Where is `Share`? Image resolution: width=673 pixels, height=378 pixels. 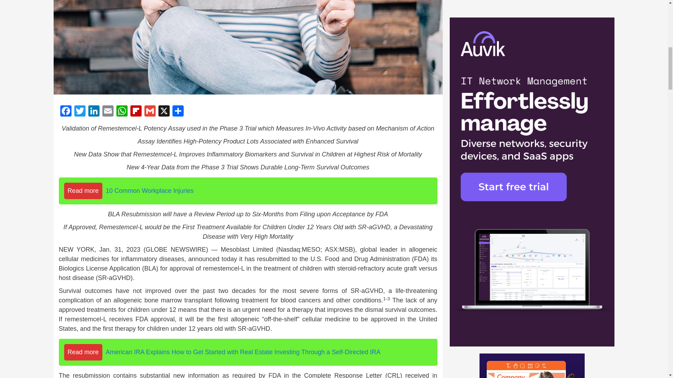 Share is located at coordinates (178, 112).